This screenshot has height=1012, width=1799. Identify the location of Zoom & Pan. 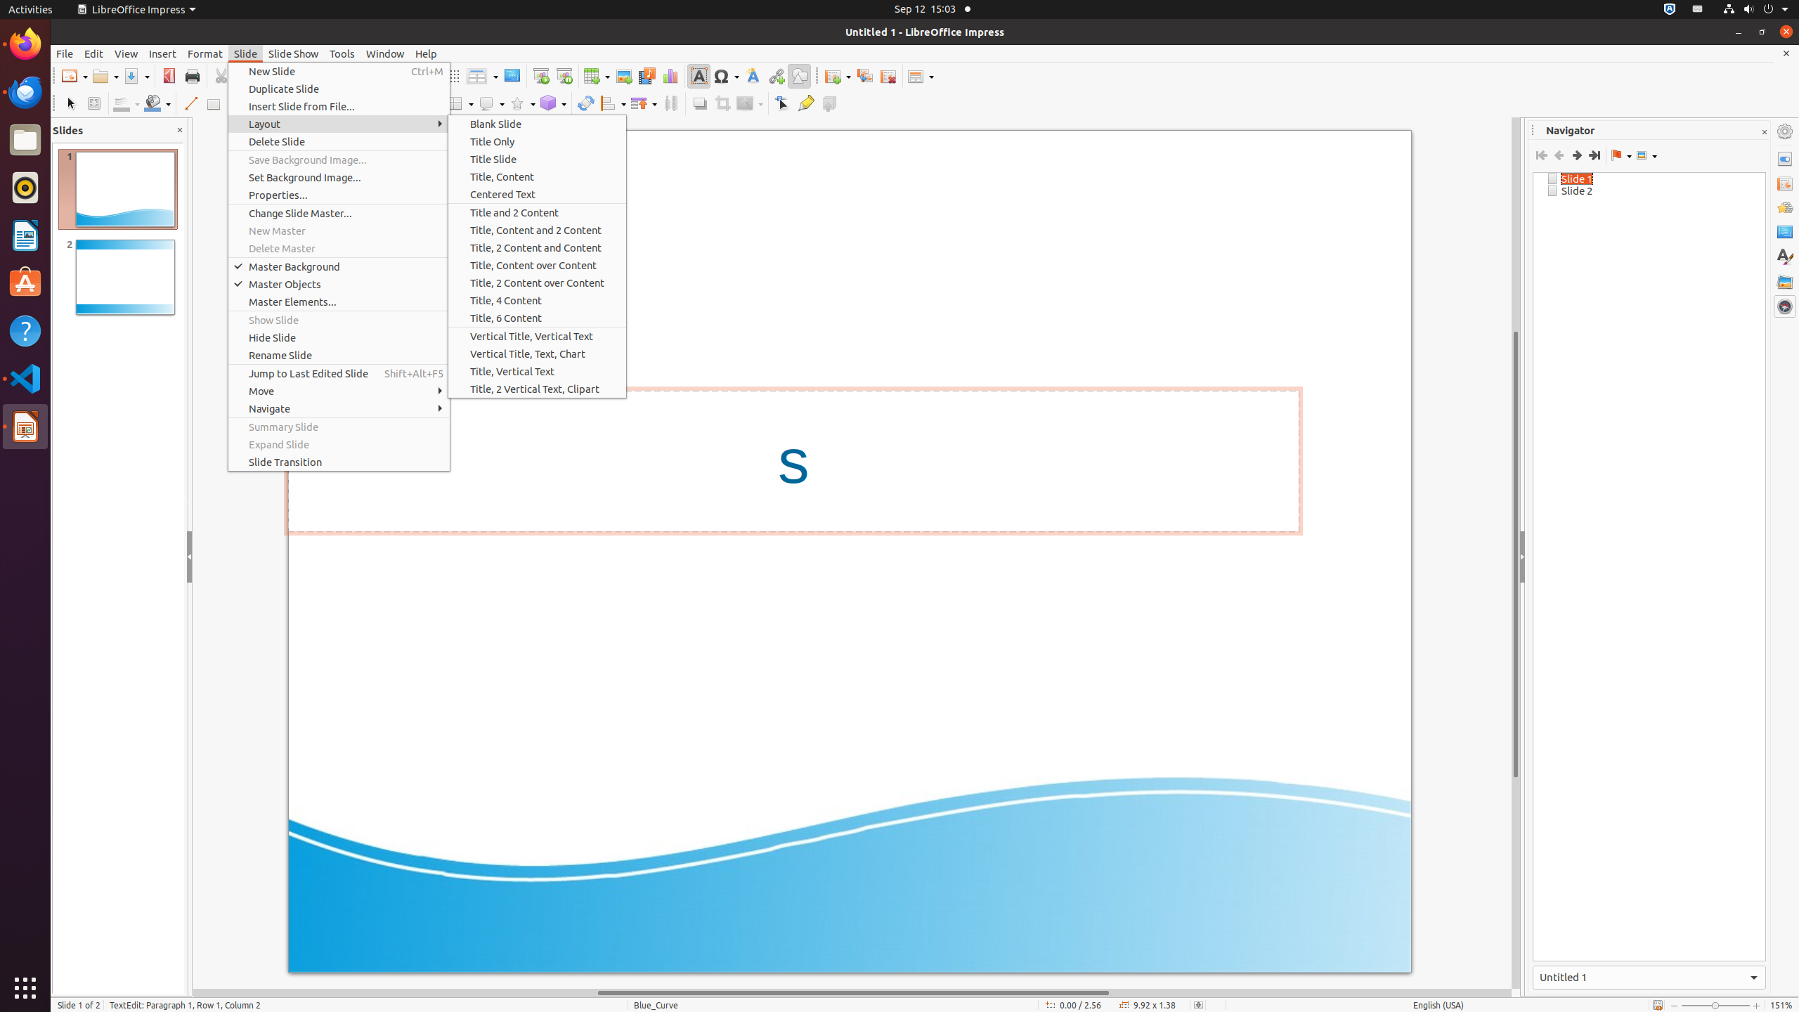
(94, 104).